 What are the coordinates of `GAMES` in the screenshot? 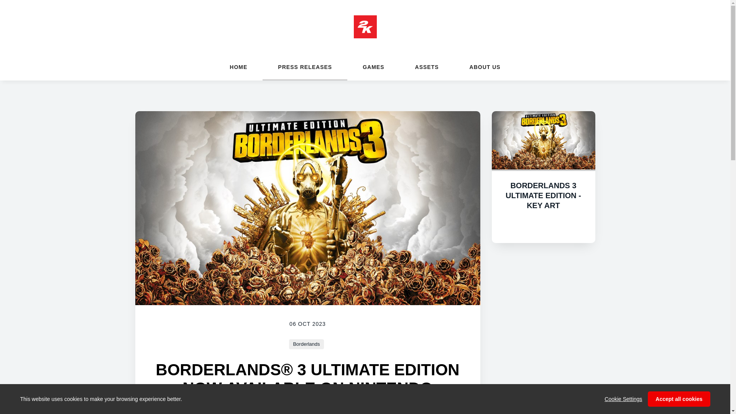 It's located at (373, 67).